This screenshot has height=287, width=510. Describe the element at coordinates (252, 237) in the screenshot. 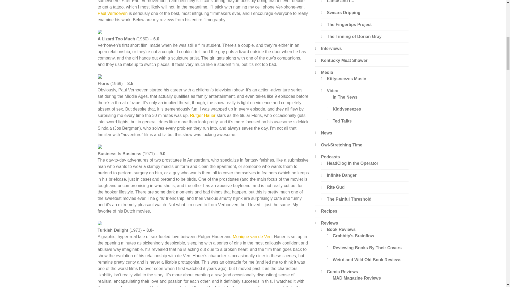

I see `Monique van de Ven` at that location.